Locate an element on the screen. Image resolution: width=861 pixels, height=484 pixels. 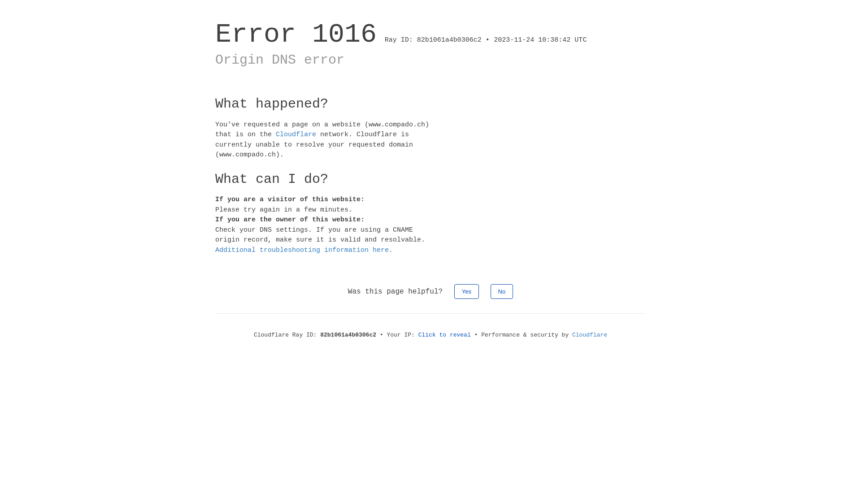
Click to reveal is located at coordinates (445, 335).